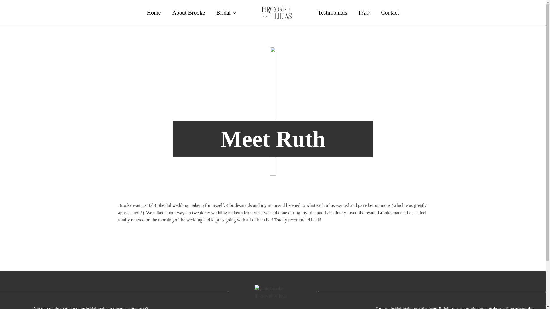 The image size is (550, 309). I want to click on FAQ, so click(364, 12).